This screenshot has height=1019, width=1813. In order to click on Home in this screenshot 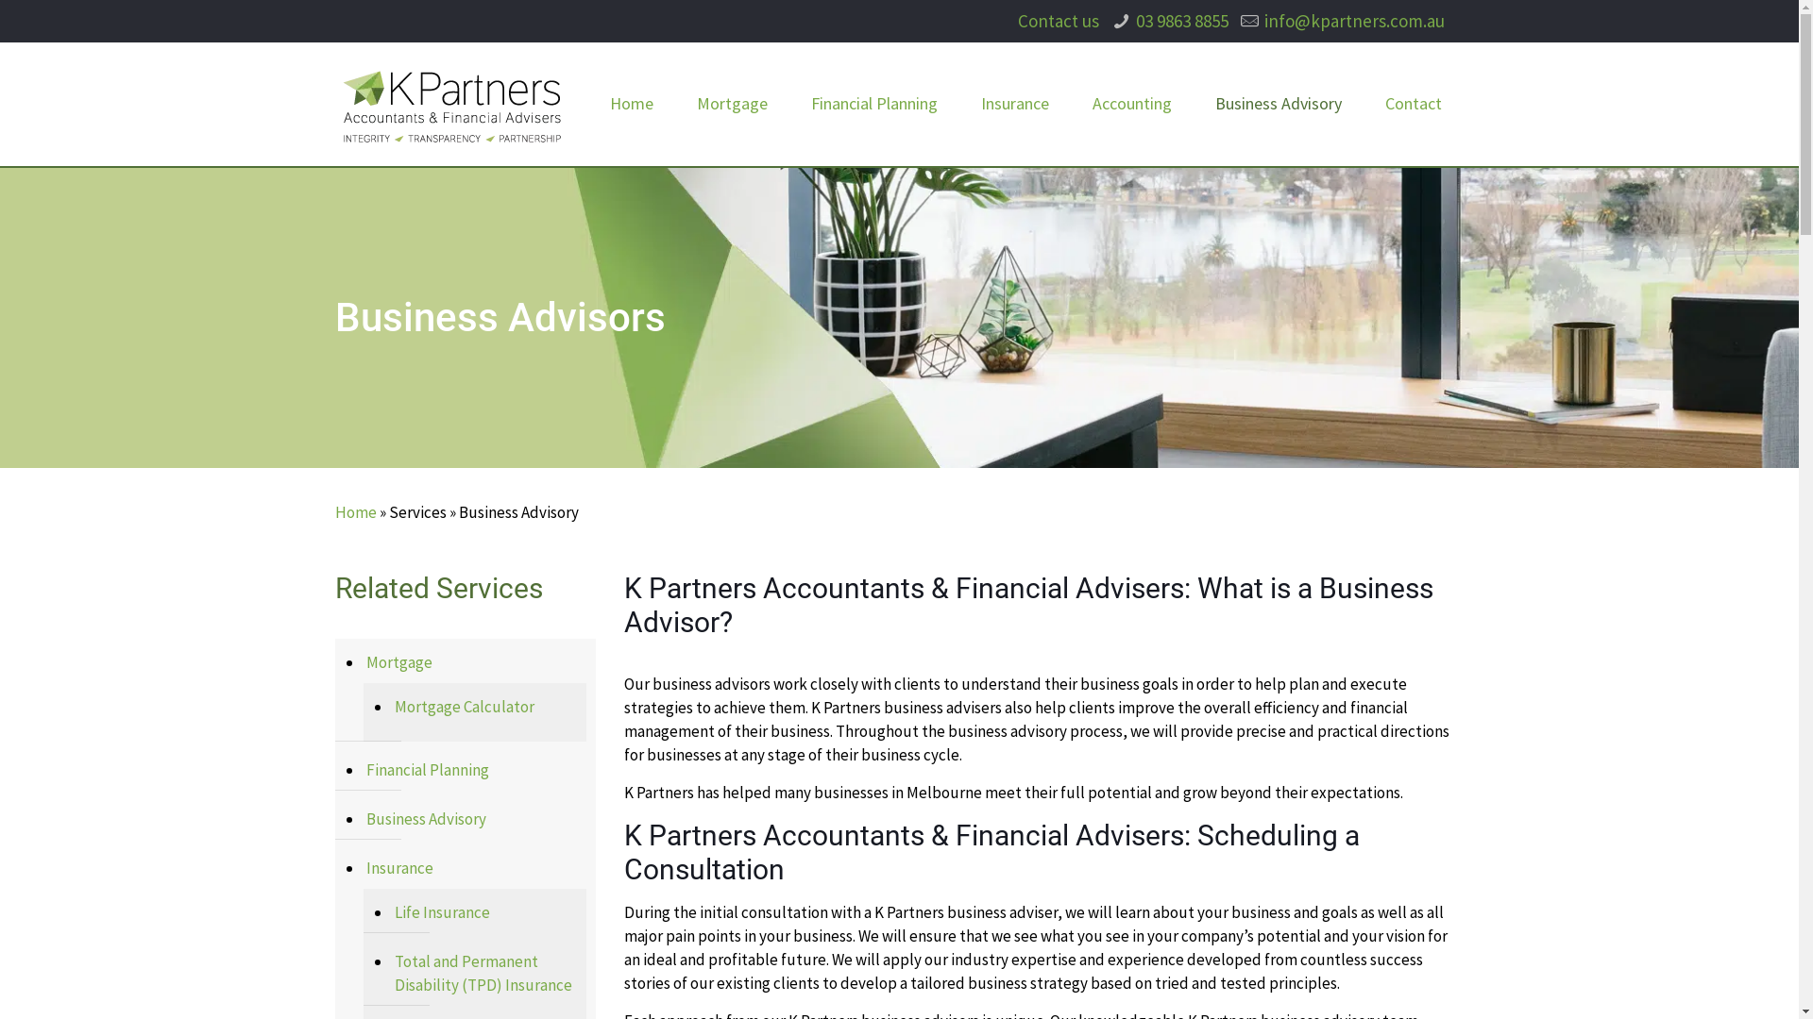, I will do `click(632, 104)`.